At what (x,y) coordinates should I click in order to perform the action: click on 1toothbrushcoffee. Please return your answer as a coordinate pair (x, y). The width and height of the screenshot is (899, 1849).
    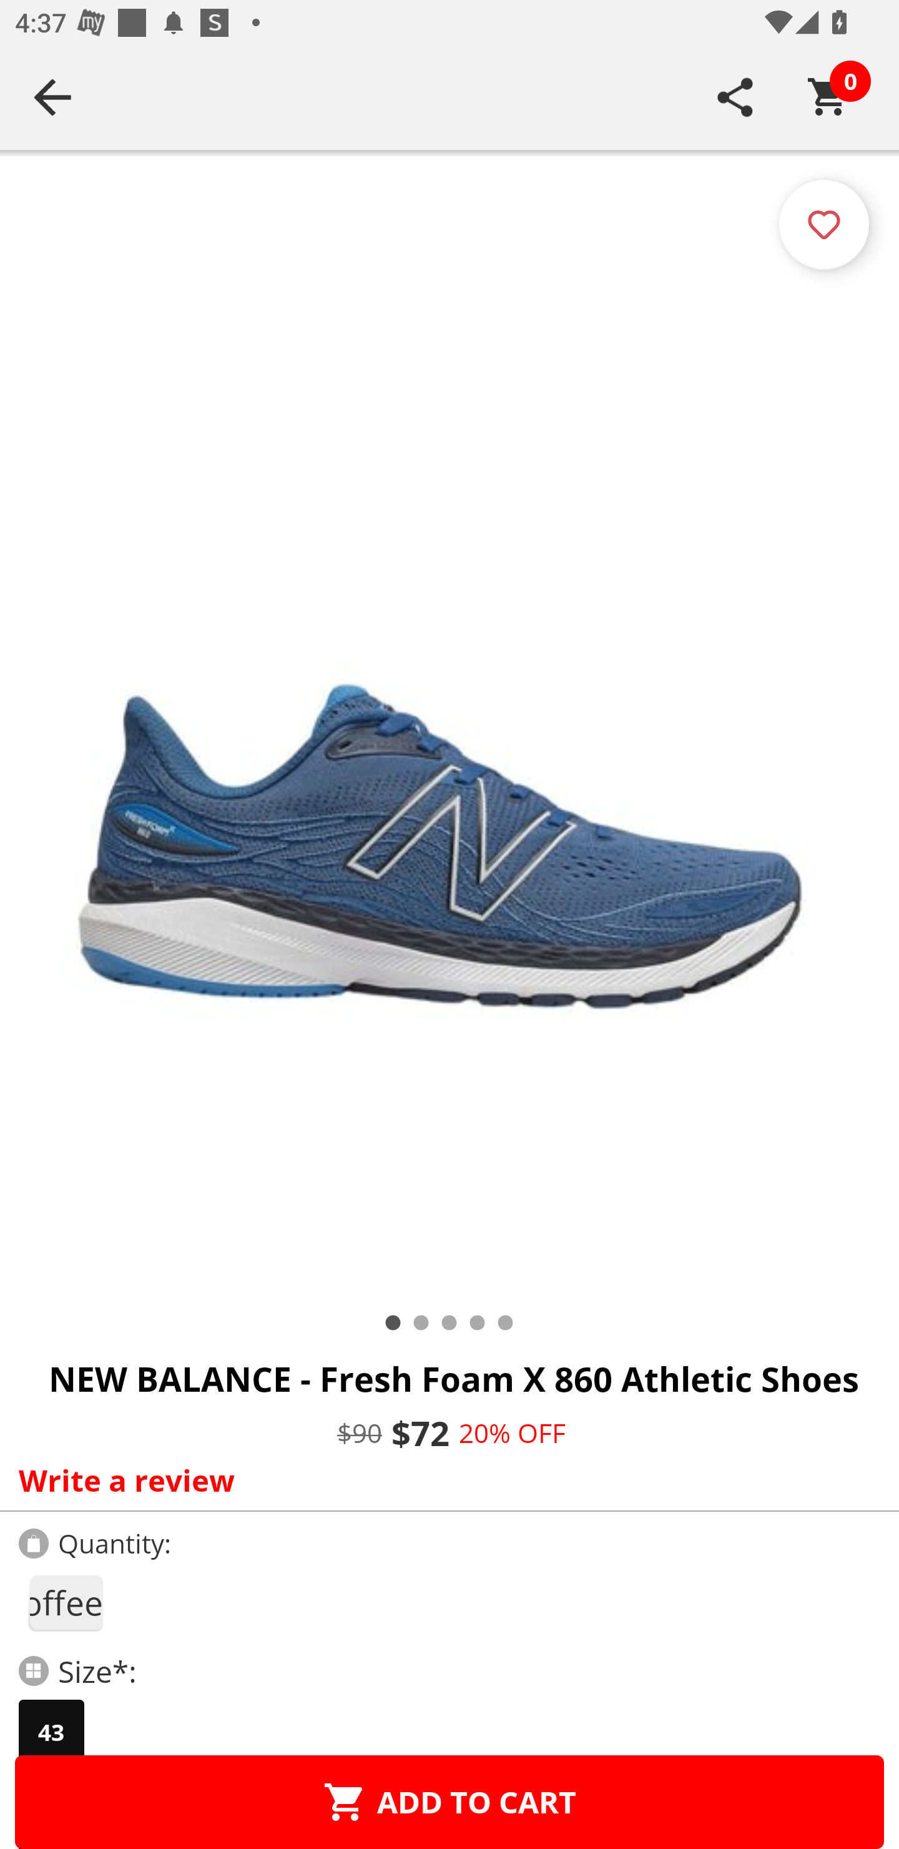
    Looking at the image, I should click on (65, 1603).